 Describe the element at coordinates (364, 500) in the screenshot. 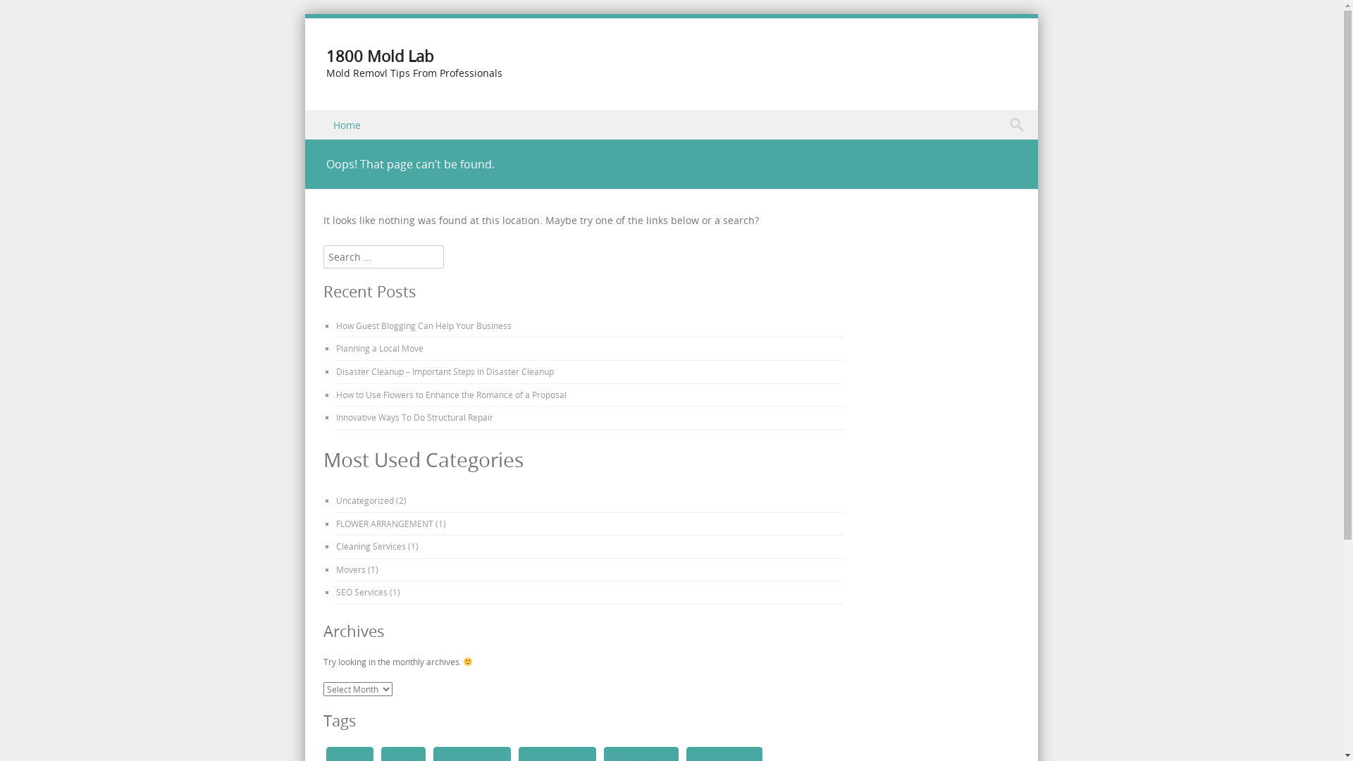

I see `Uncategorized` at that location.